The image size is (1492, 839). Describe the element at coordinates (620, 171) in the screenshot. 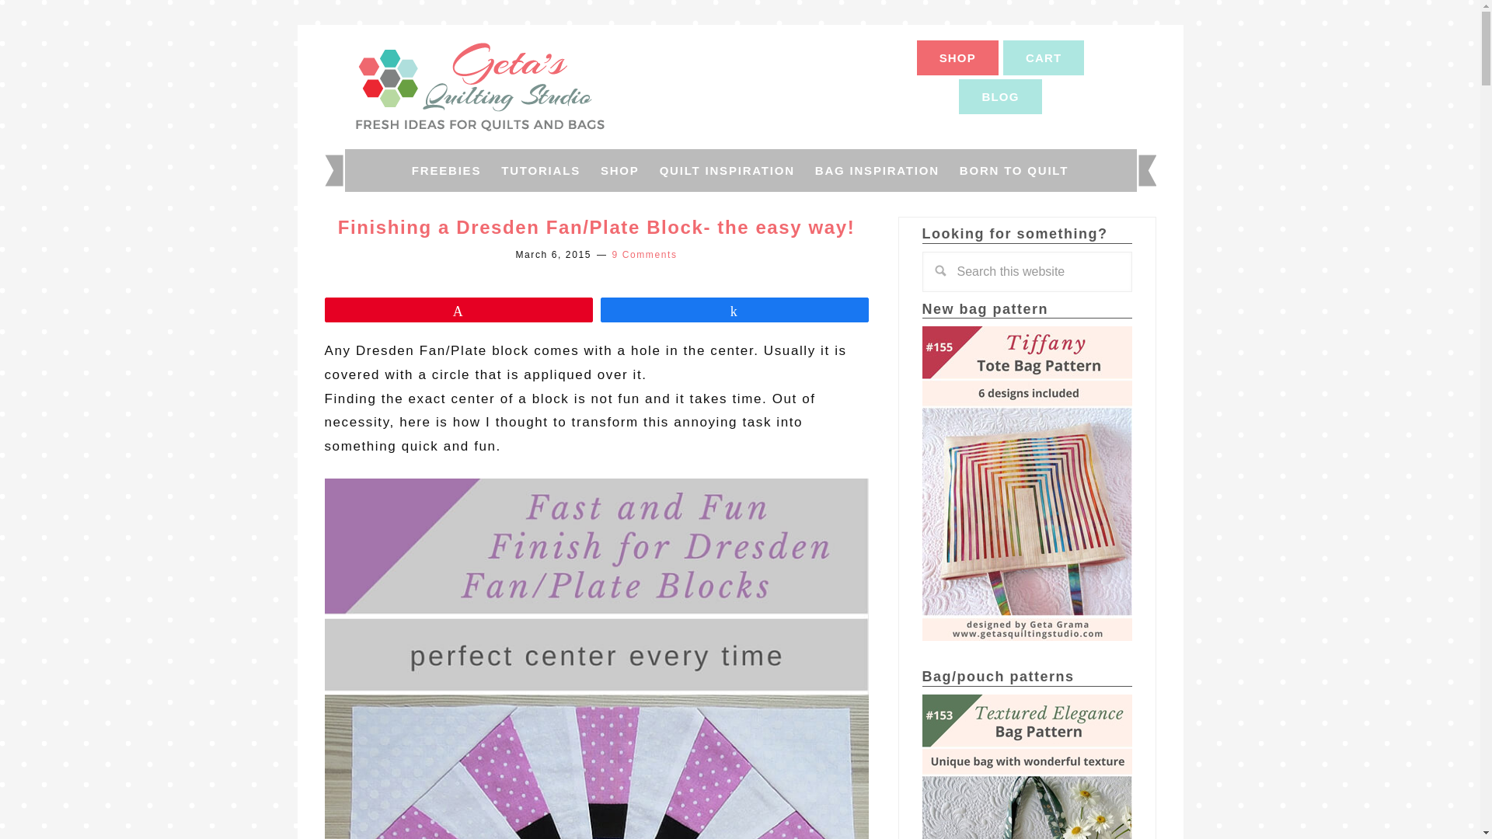

I see `SHOP` at that location.